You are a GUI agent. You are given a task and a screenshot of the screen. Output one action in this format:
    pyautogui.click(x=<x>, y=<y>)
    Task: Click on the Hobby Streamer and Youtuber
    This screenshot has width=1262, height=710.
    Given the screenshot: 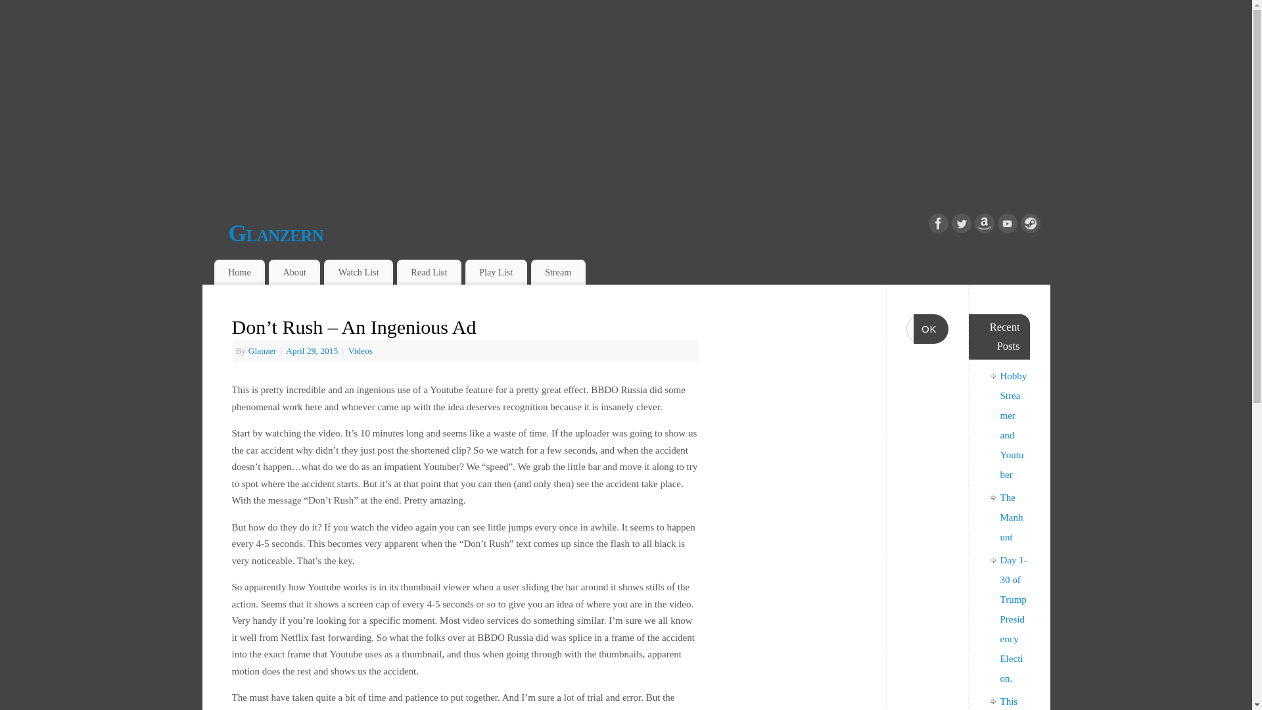 What is the action you would take?
    pyautogui.click(x=1014, y=425)
    